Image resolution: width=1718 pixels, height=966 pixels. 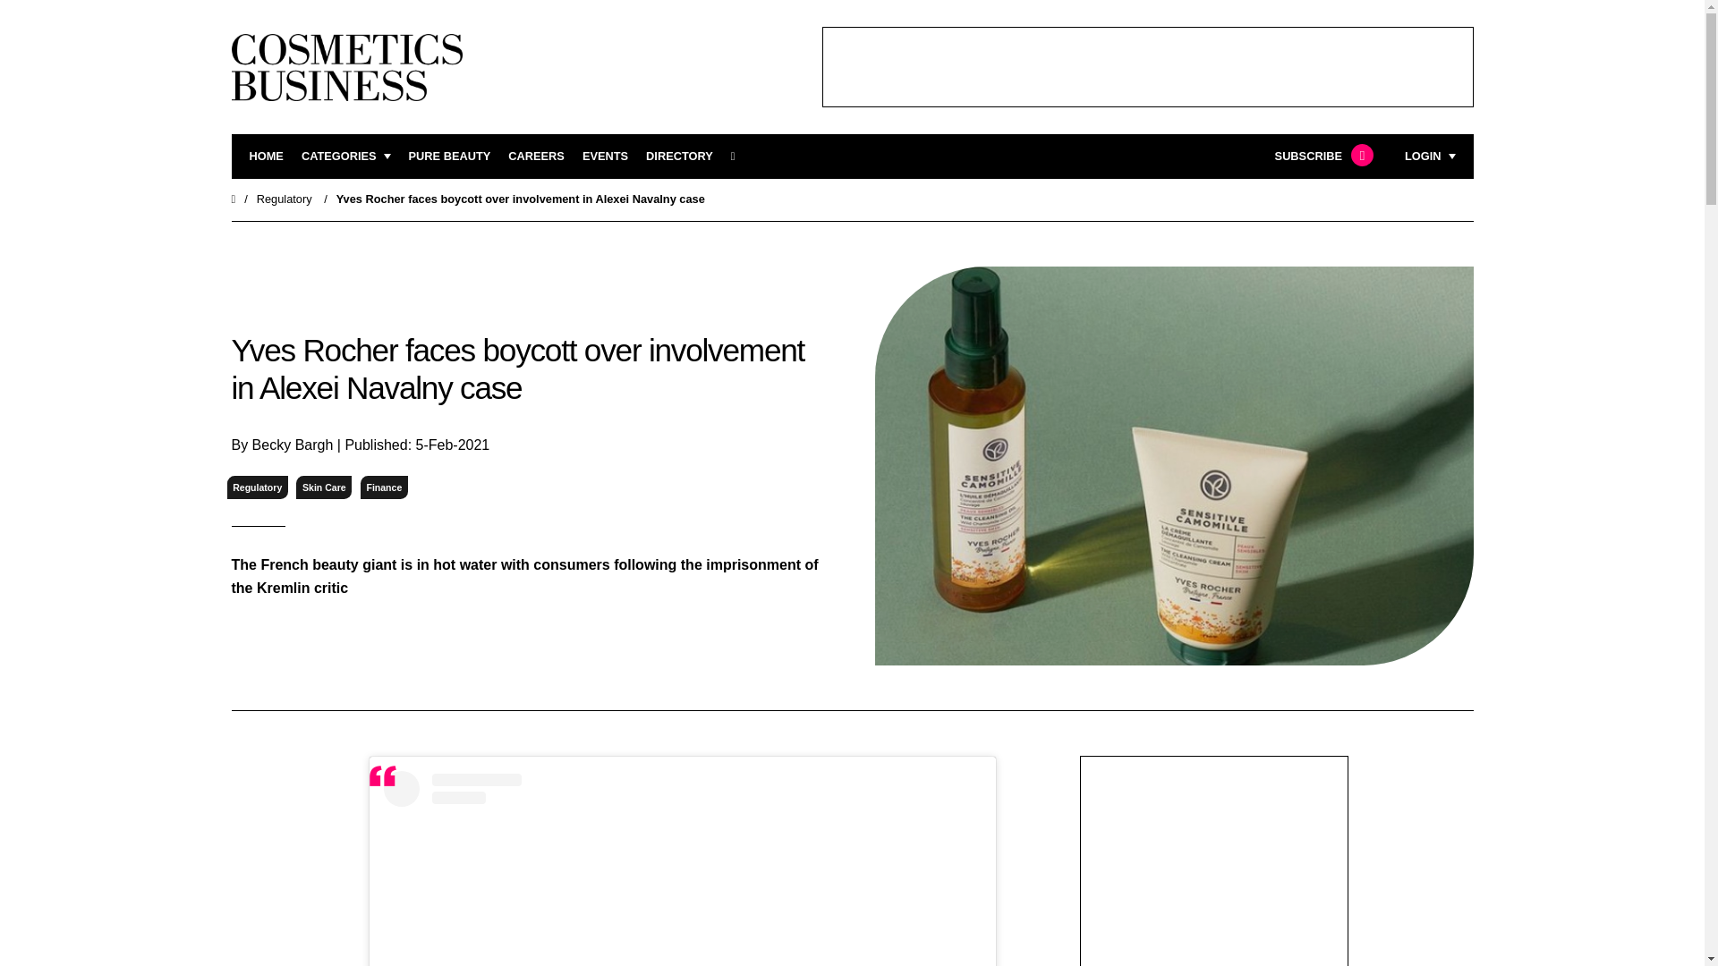 What do you see at coordinates (682, 868) in the screenshot?
I see `View this post on Instagram` at bounding box center [682, 868].